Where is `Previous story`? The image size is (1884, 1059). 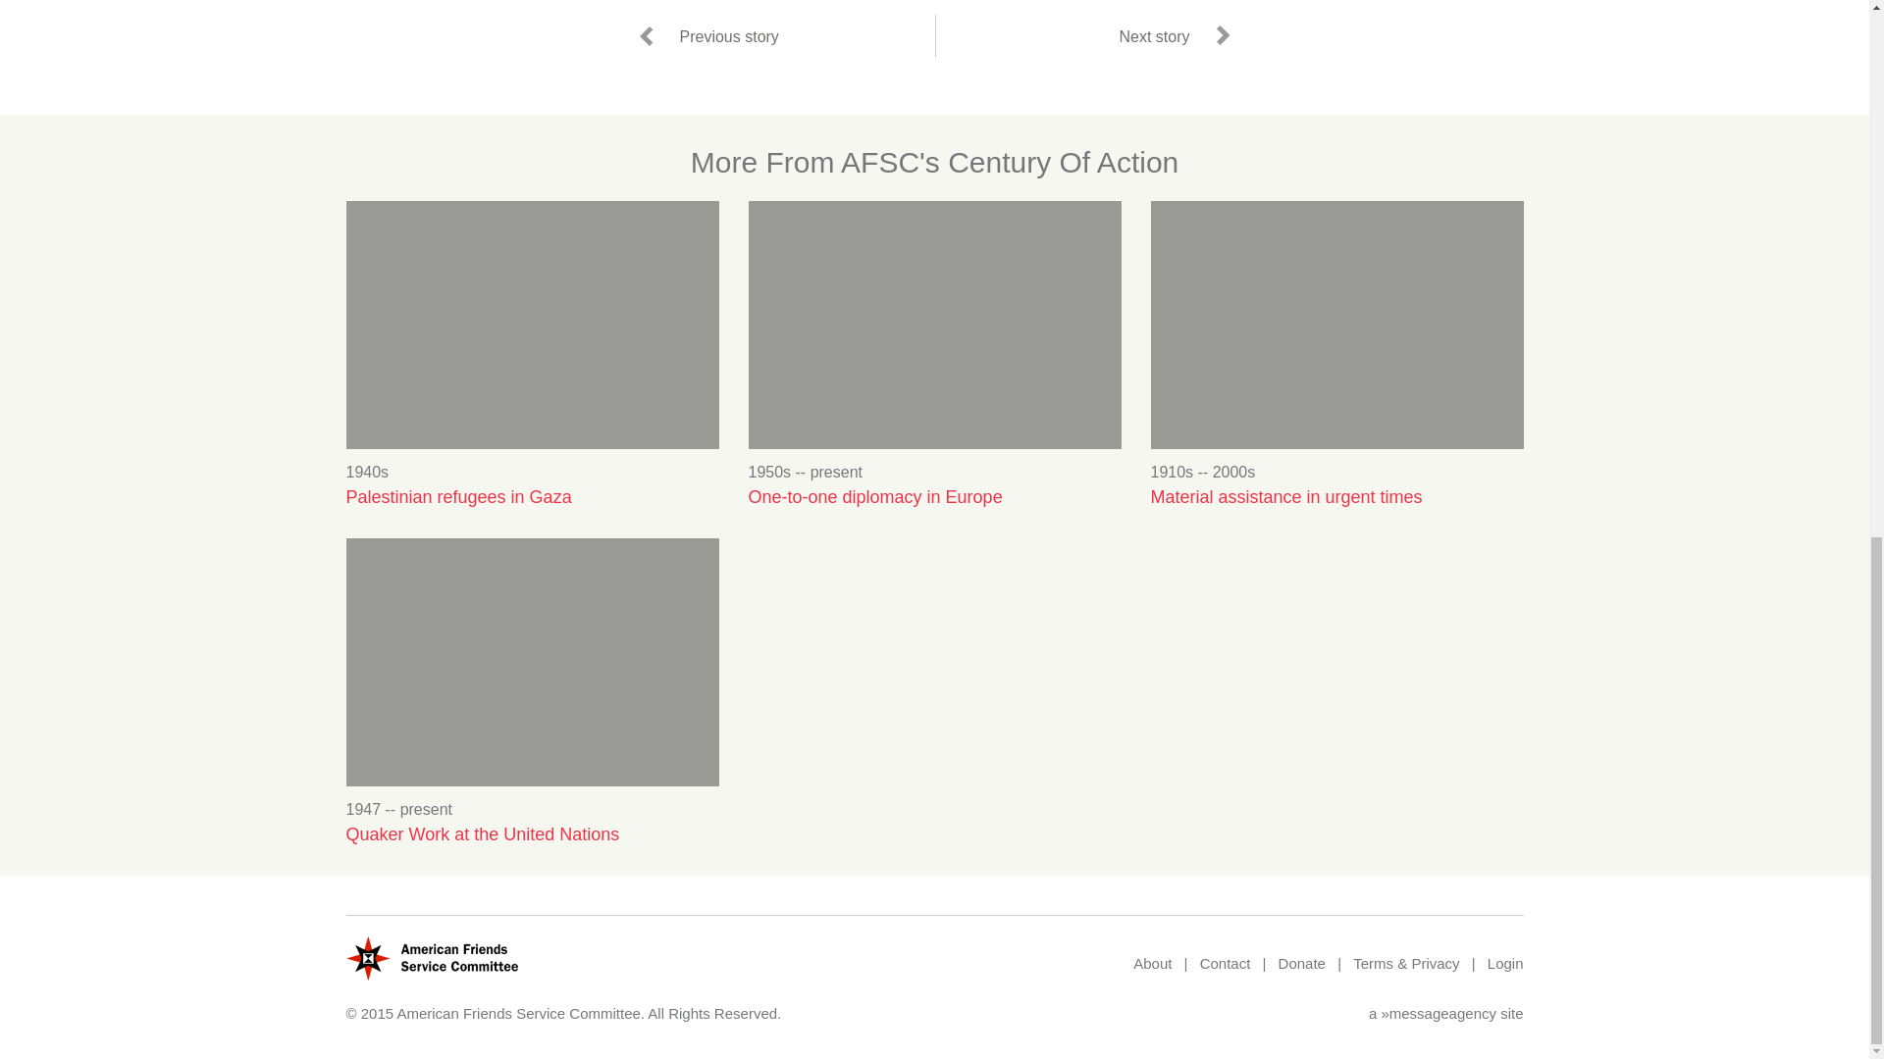
Previous story is located at coordinates (710, 35).